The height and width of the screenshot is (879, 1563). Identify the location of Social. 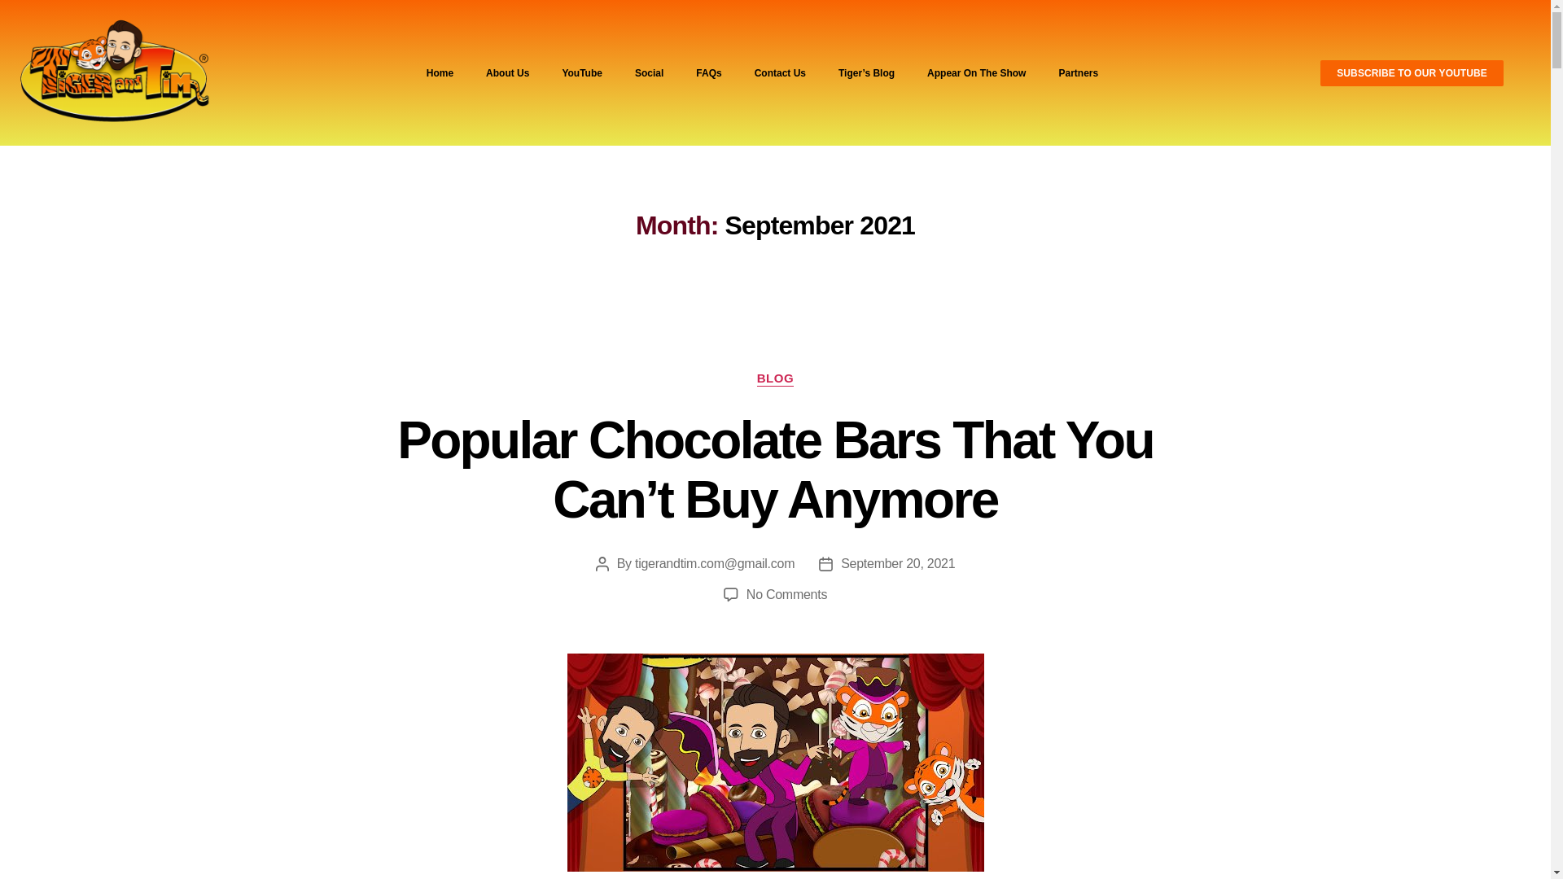
(650, 73).